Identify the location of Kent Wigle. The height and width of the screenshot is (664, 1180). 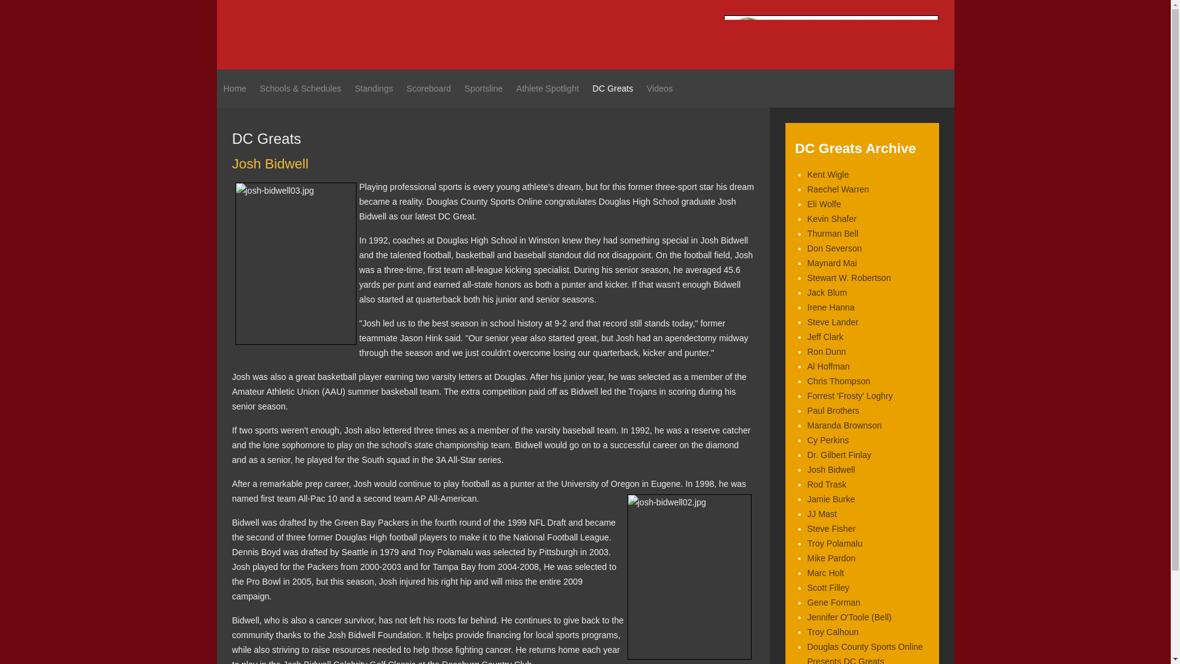
(828, 175).